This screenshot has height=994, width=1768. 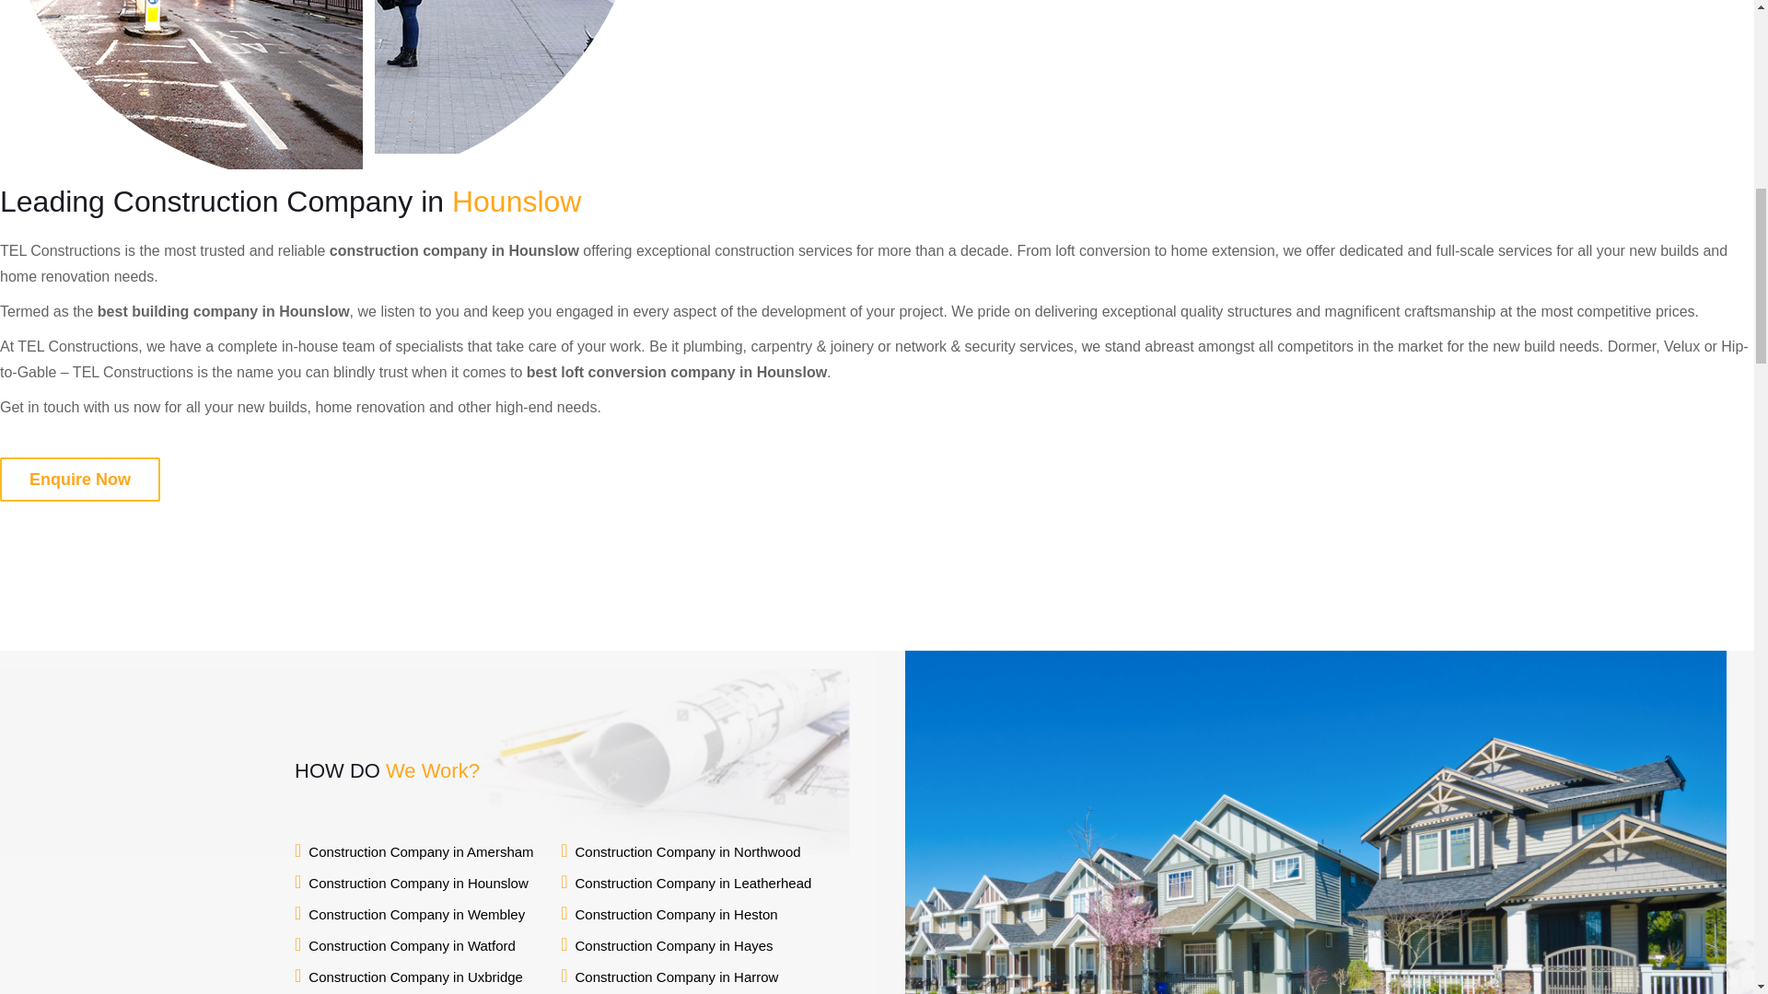 What do you see at coordinates (676, 914) in the screenshot?
I see `Construction Company in Heston` at bounding box center [676, 914].